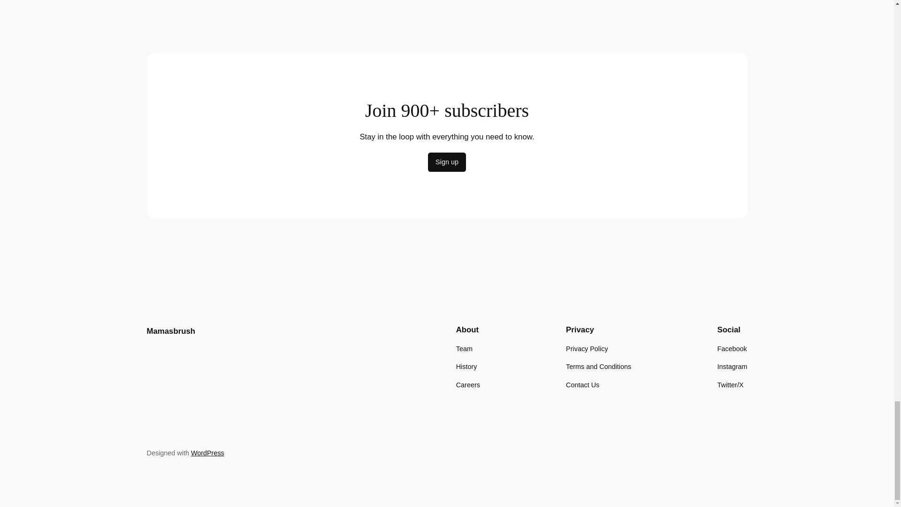 Image resolution: width=901 pixels, height=507 pixels. I want to click on Contact Us, so click(582, 384).